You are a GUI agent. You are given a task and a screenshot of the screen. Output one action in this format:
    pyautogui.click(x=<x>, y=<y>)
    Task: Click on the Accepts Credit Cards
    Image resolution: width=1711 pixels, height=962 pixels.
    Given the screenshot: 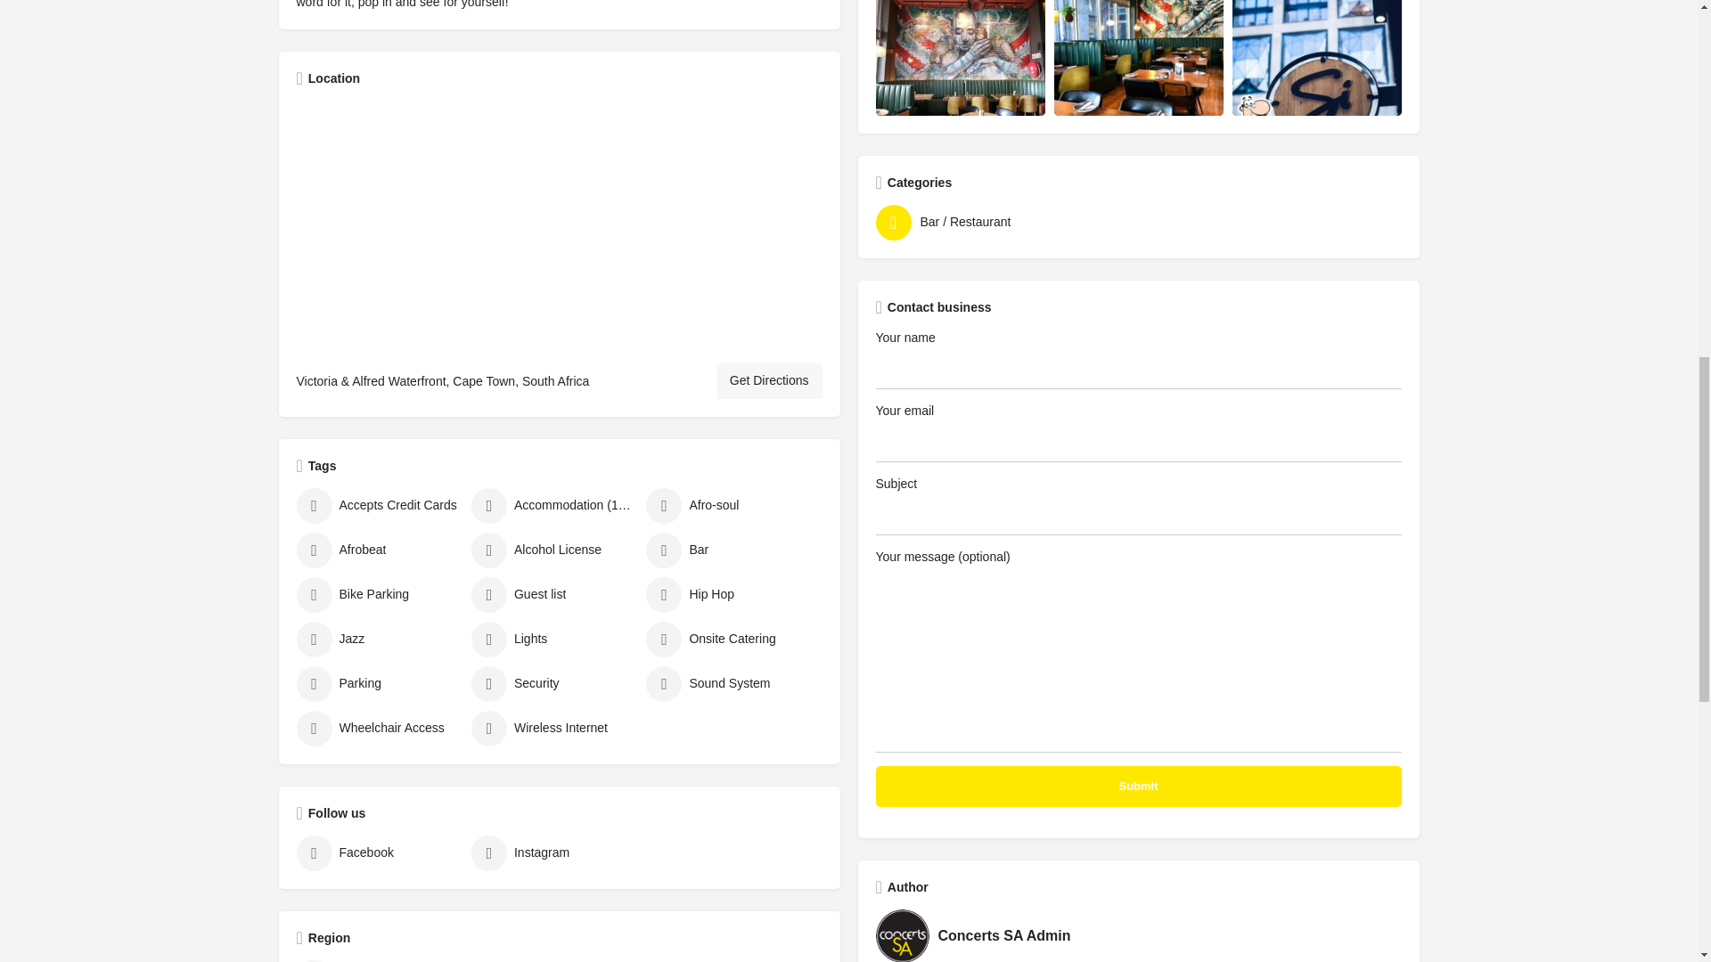 What is the action you would take?
    pyautogui.click(x=379, y=505)
    